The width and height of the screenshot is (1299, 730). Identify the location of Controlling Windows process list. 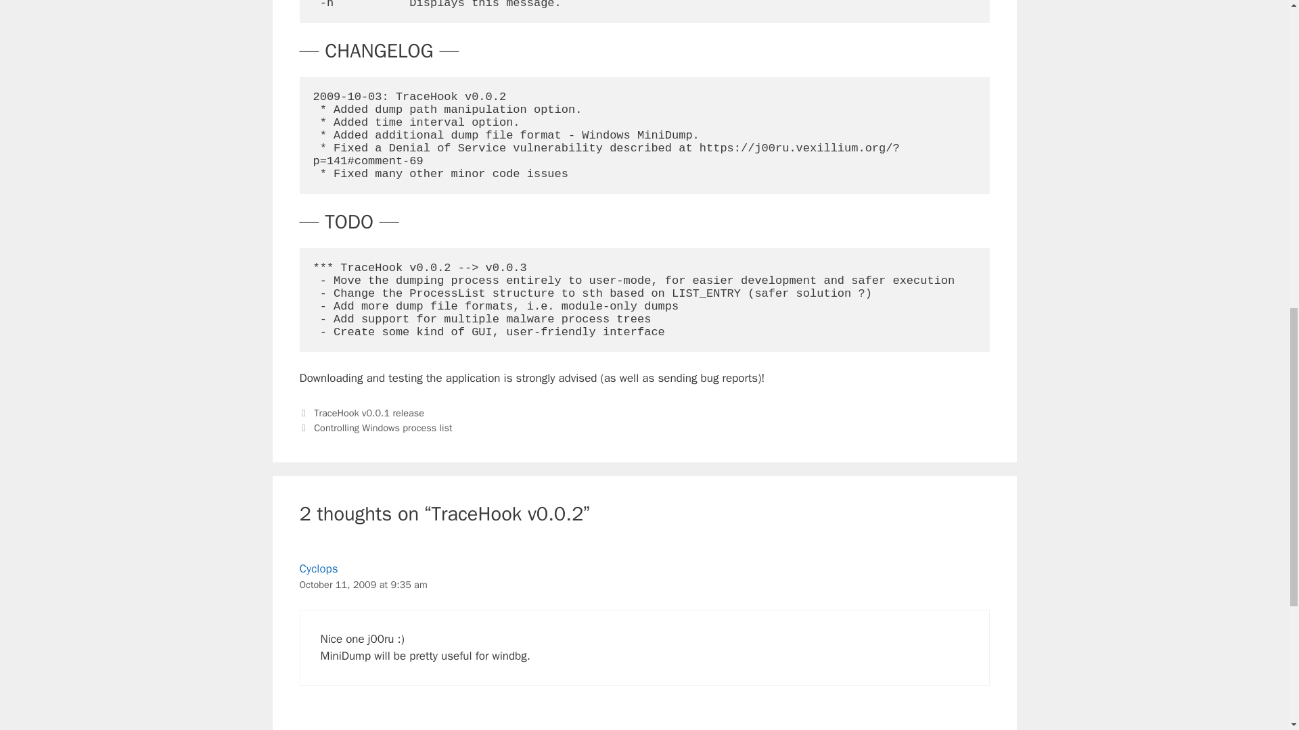
(383, 427).